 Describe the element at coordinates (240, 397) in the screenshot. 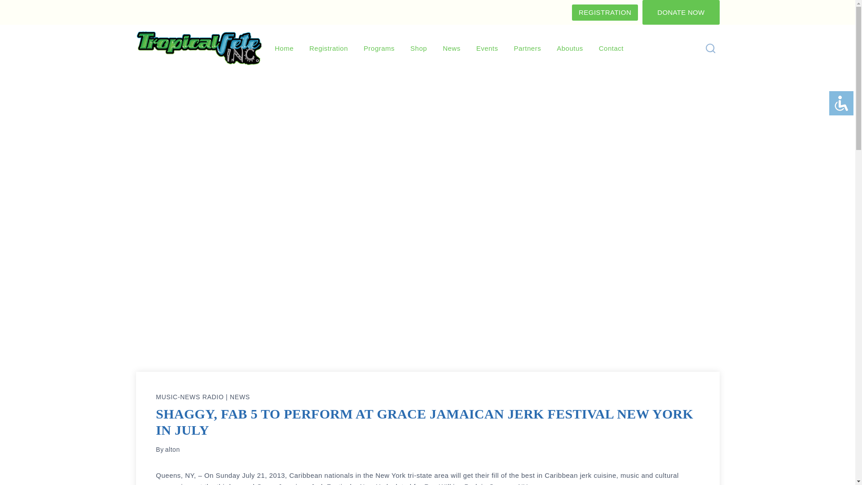

I see `NEWS` at that location.